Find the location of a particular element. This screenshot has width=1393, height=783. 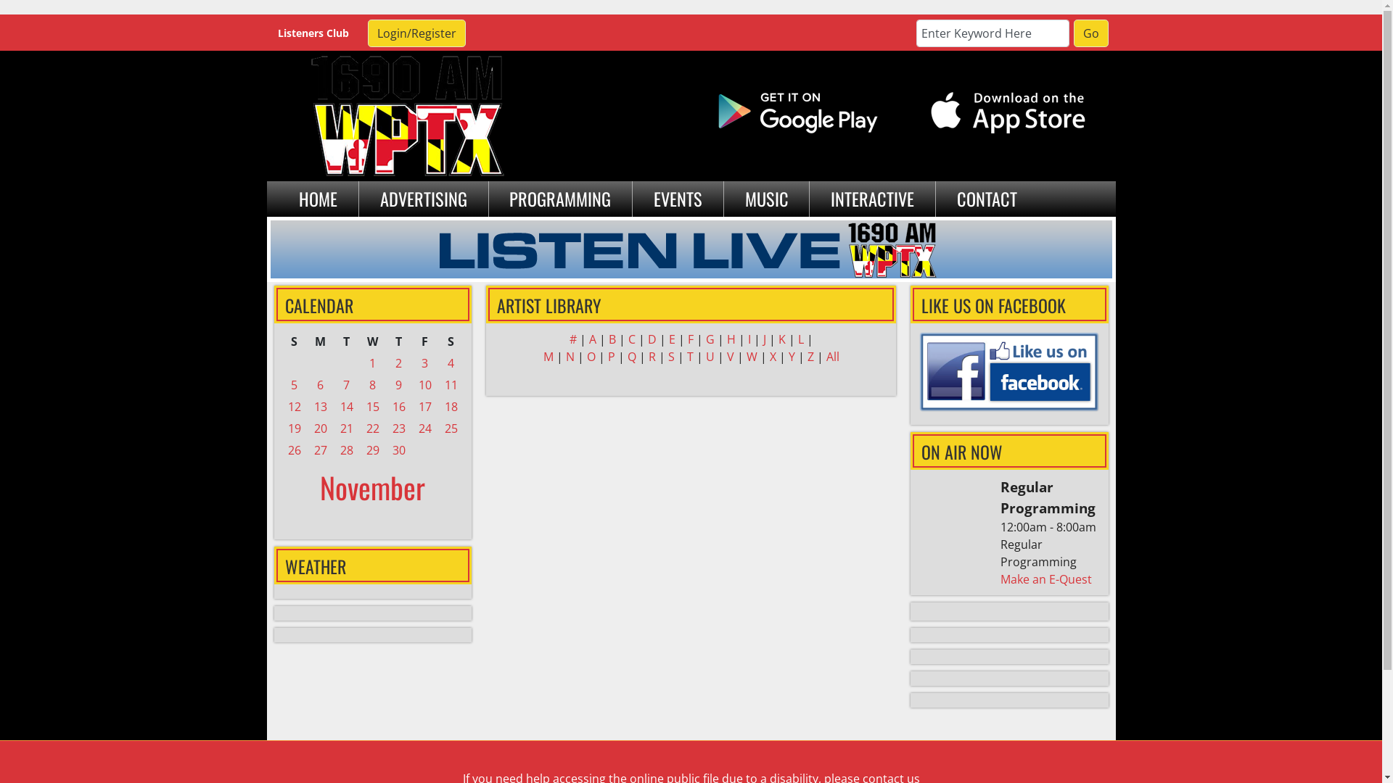

I is located at coordinates (750, 339).